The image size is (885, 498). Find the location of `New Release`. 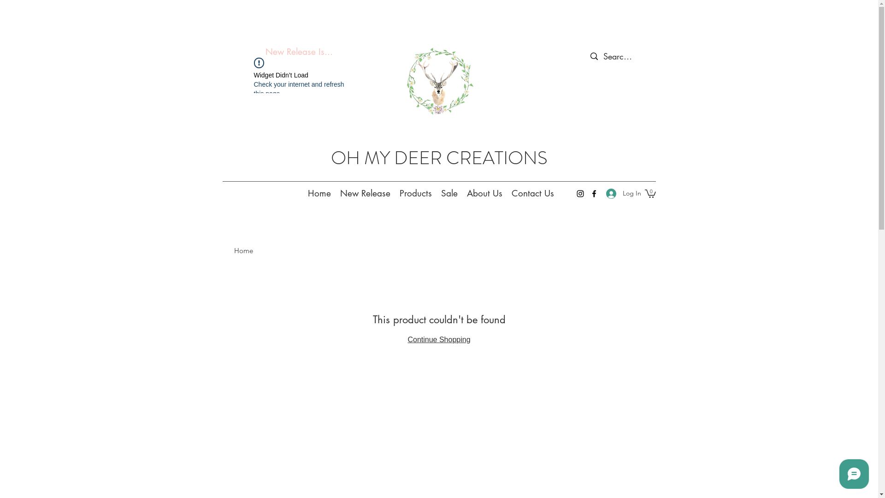

New Release is located at coordinates (365, 194).